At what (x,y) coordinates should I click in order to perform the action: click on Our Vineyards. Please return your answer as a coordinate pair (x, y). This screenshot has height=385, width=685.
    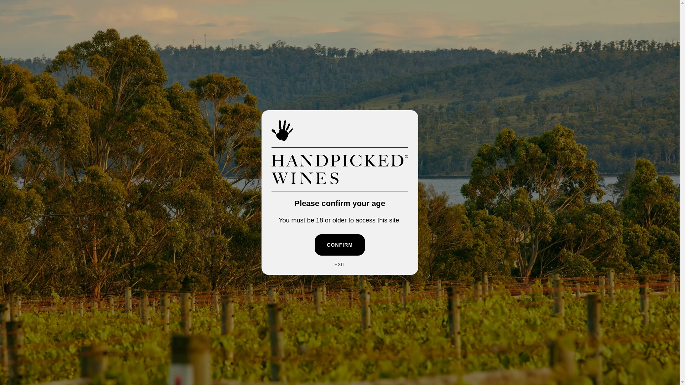
    Looking at the image, I should click on (626, 219).